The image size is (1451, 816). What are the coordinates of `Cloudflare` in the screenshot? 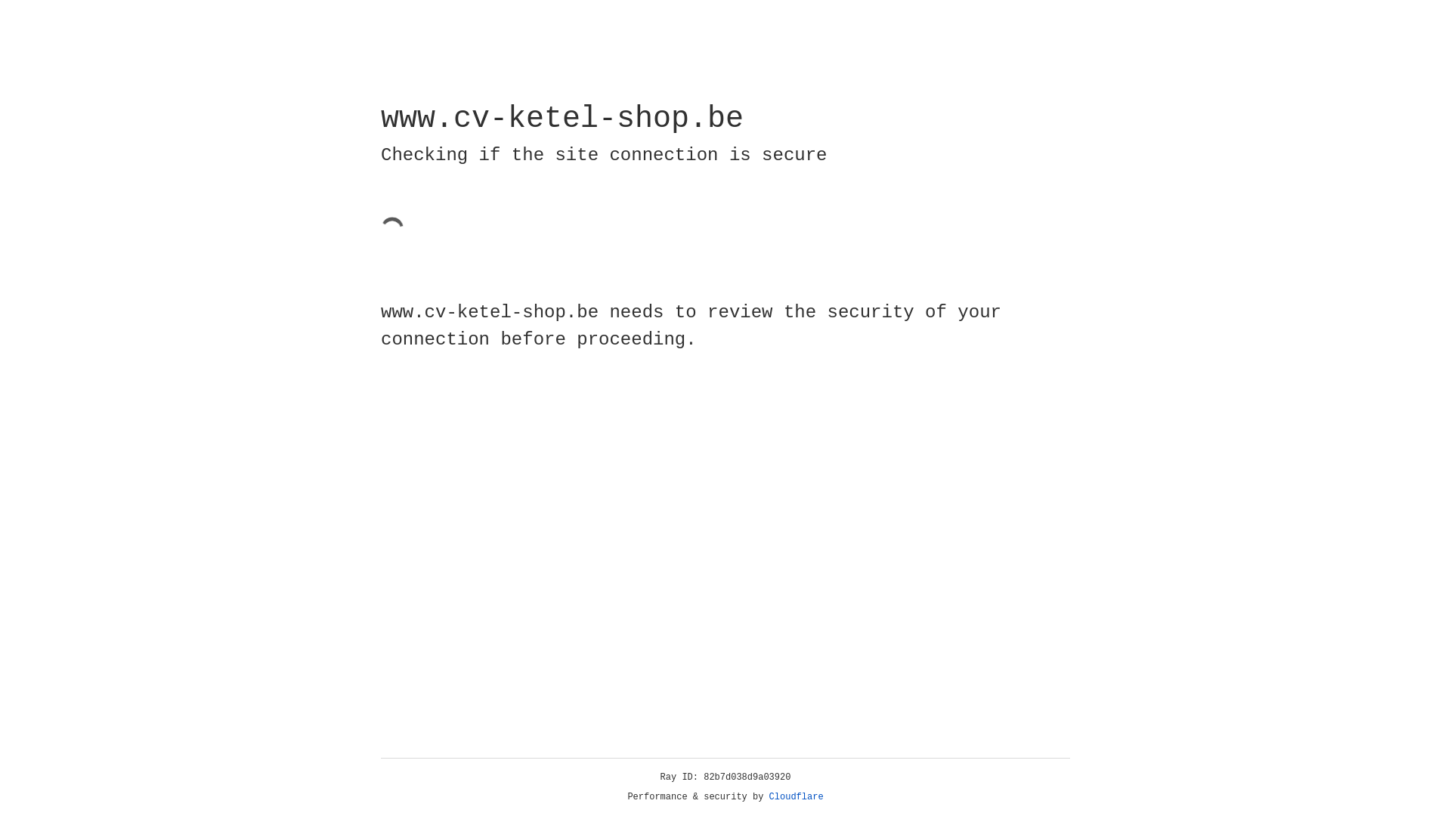 It's located at (797, 797).